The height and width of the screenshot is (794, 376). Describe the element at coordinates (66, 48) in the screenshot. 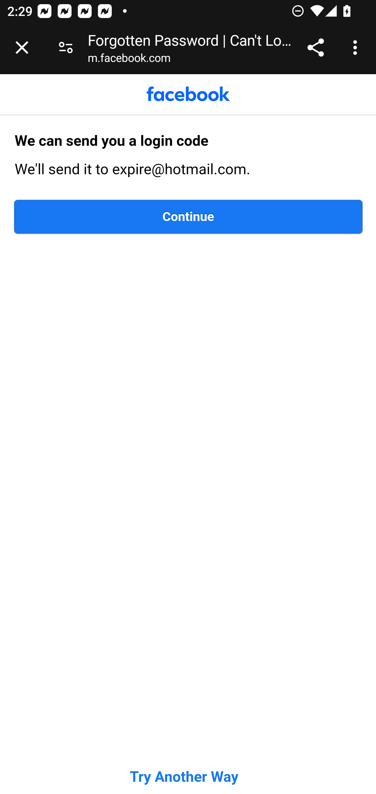

I see `Connection is secure` at that location.